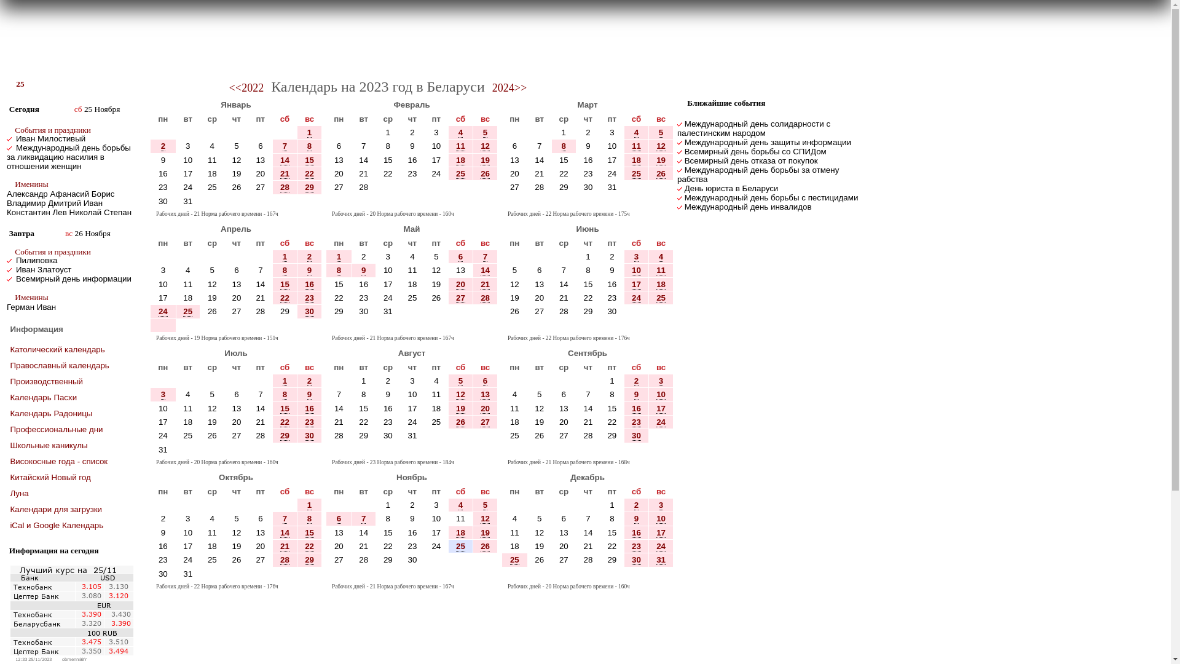  I want to click on 25, so click(188, 312).